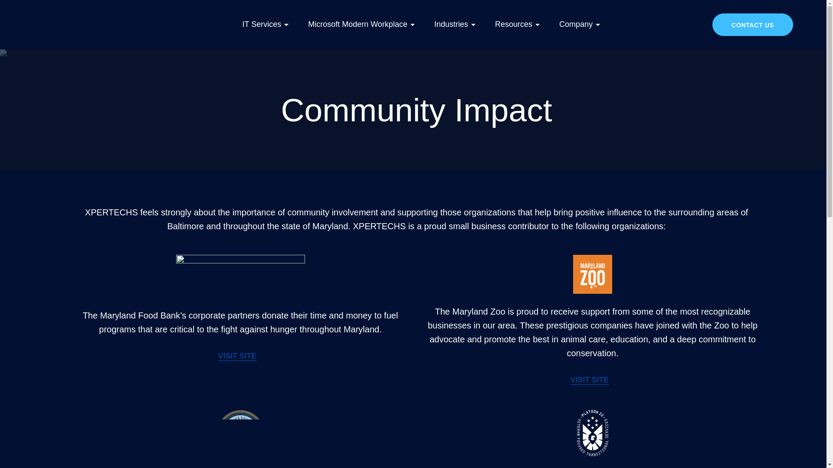 The height and width of the screenshot is (468, 833). Describe the element at coordinates (265, 24) in the screenshot. I see `IT Services` at that location.